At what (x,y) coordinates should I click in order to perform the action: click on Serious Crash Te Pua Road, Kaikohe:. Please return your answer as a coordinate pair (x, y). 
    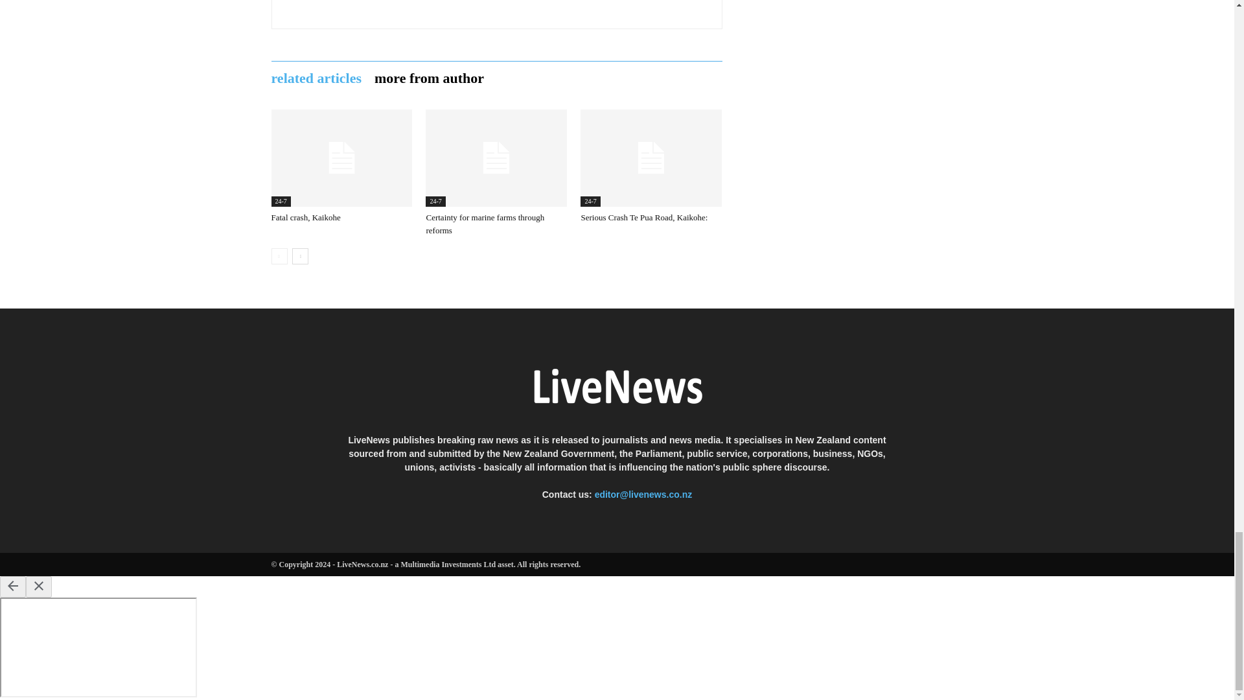
    Looking at the image, I should click on (644, 218).